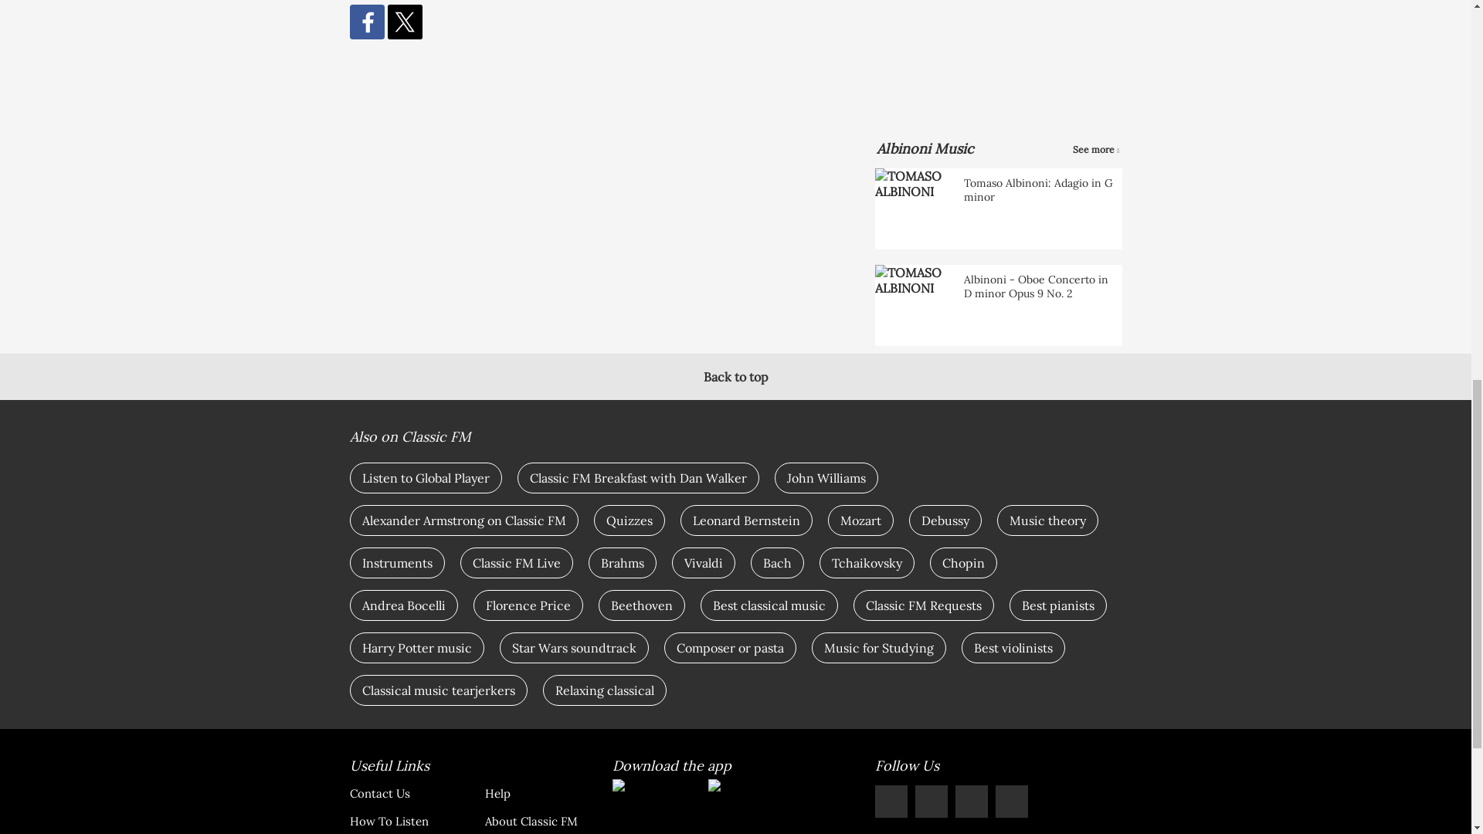 Image resolution: width=1483 pixels, height=834 pixels. What do you see at coordinates (1011, 802) in the screenshot?
I see `Follow Classic FM on Youtube` at bounding box center [1011, 802].